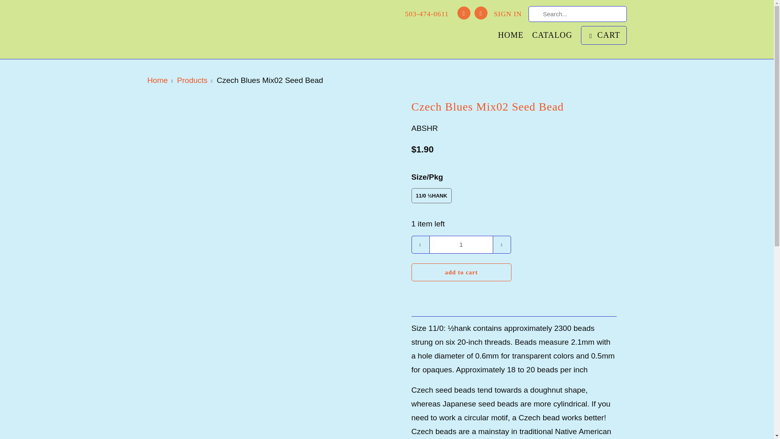 The image size is (780, 439). What do you see at coordinates (461, 245) in the screenshot?
I see `1` at bounding box center [461, 245].